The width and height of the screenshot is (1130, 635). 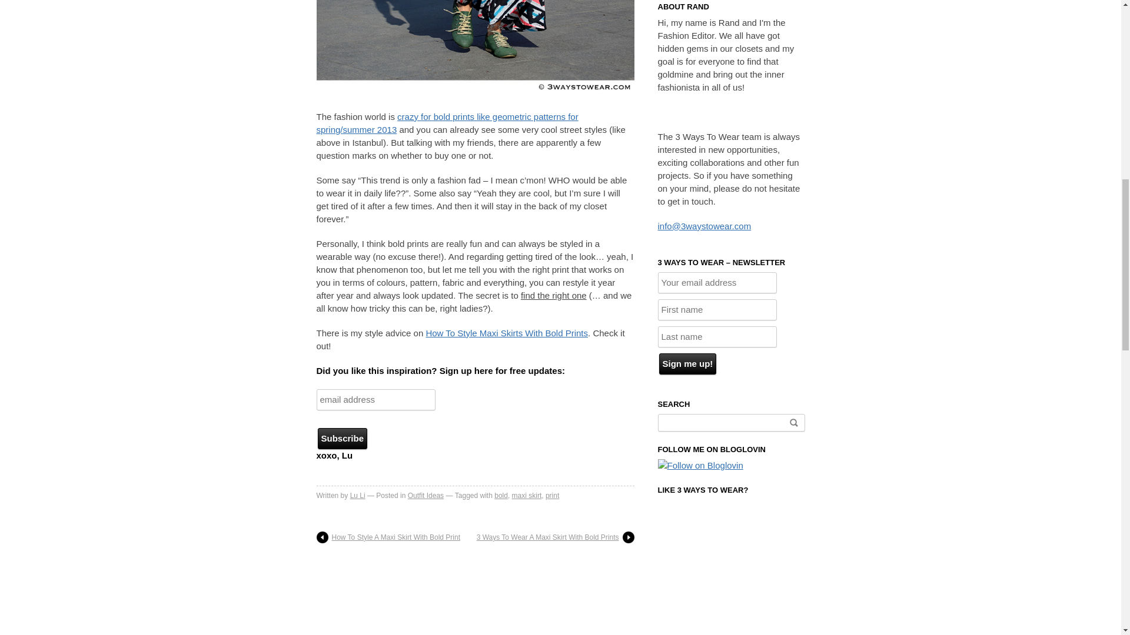 What do you see at coordinates (343, 438) in the screenshot?
I see `Subscribe` at bounding box center [343, 438].